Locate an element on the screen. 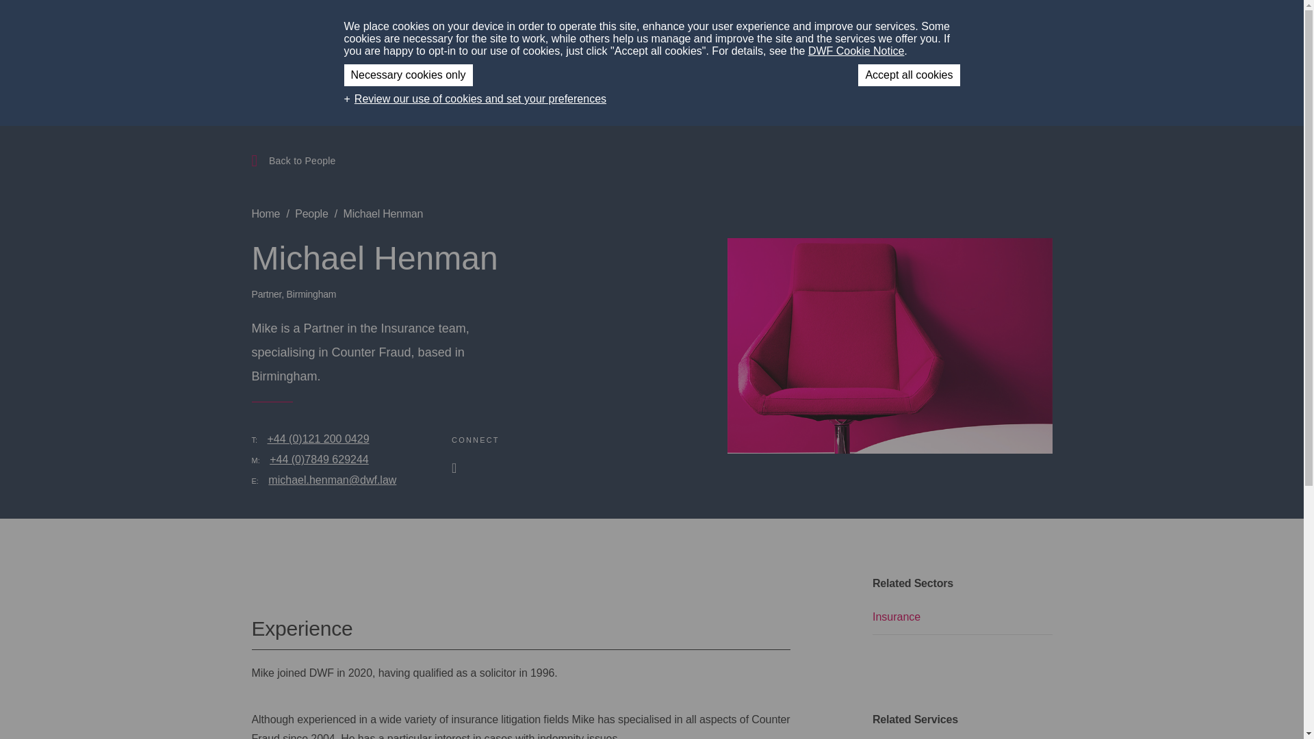 The width and height of the screenshot is (1314, 739). CAREERS is located at coordinates (881, 27).